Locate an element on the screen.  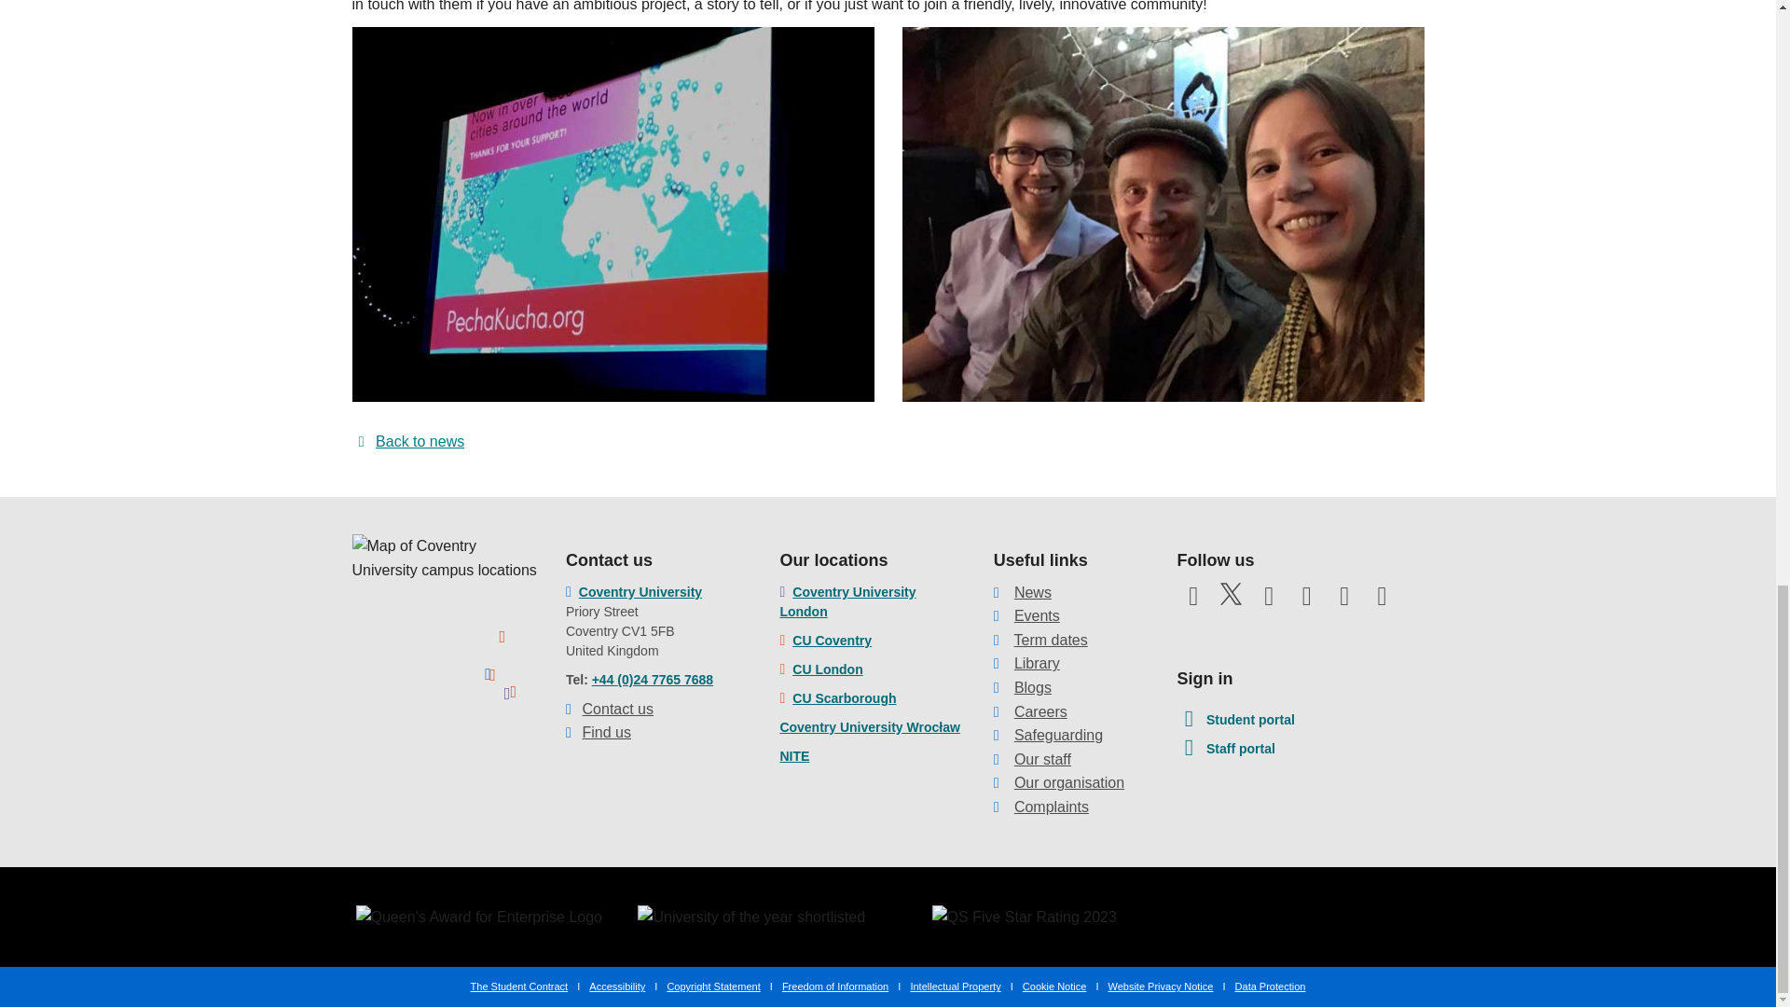
News is located at coordinates (1033, 592).